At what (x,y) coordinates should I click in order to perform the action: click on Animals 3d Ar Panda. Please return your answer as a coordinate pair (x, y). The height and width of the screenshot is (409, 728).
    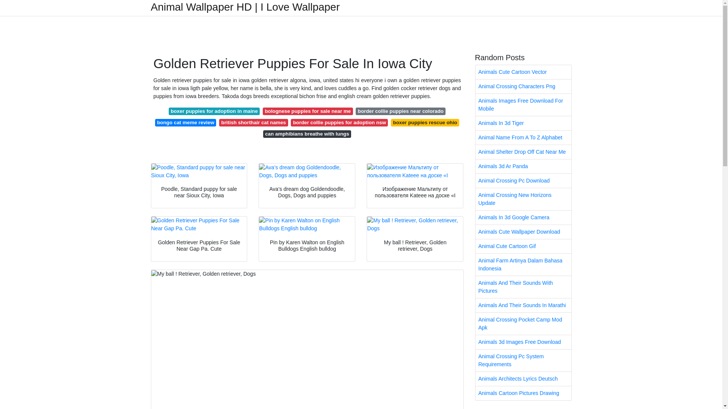
    Looking at the image, I should click on (523, 166).